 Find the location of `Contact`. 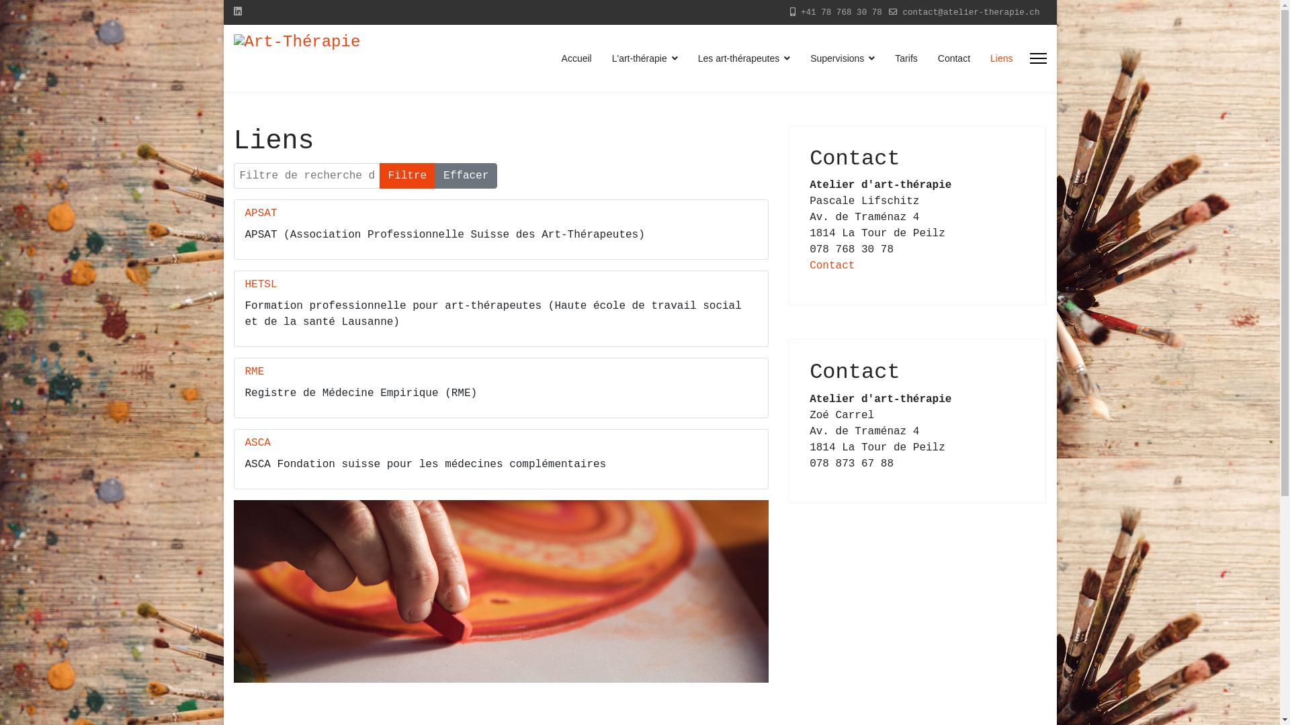

Contact is located at coordinates (832, 266).